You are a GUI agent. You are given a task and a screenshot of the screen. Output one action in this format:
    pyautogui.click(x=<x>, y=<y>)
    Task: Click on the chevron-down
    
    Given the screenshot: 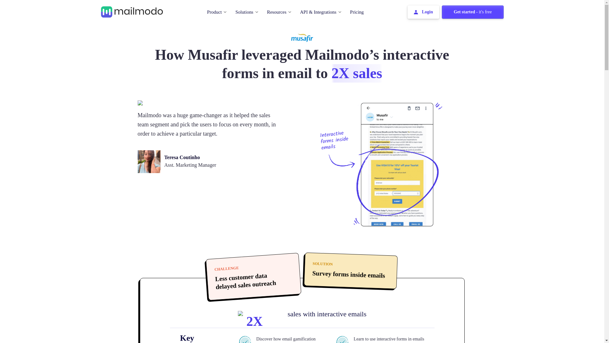 What is the action you would take?
    pyautogui.click(x=225, y=11)
    